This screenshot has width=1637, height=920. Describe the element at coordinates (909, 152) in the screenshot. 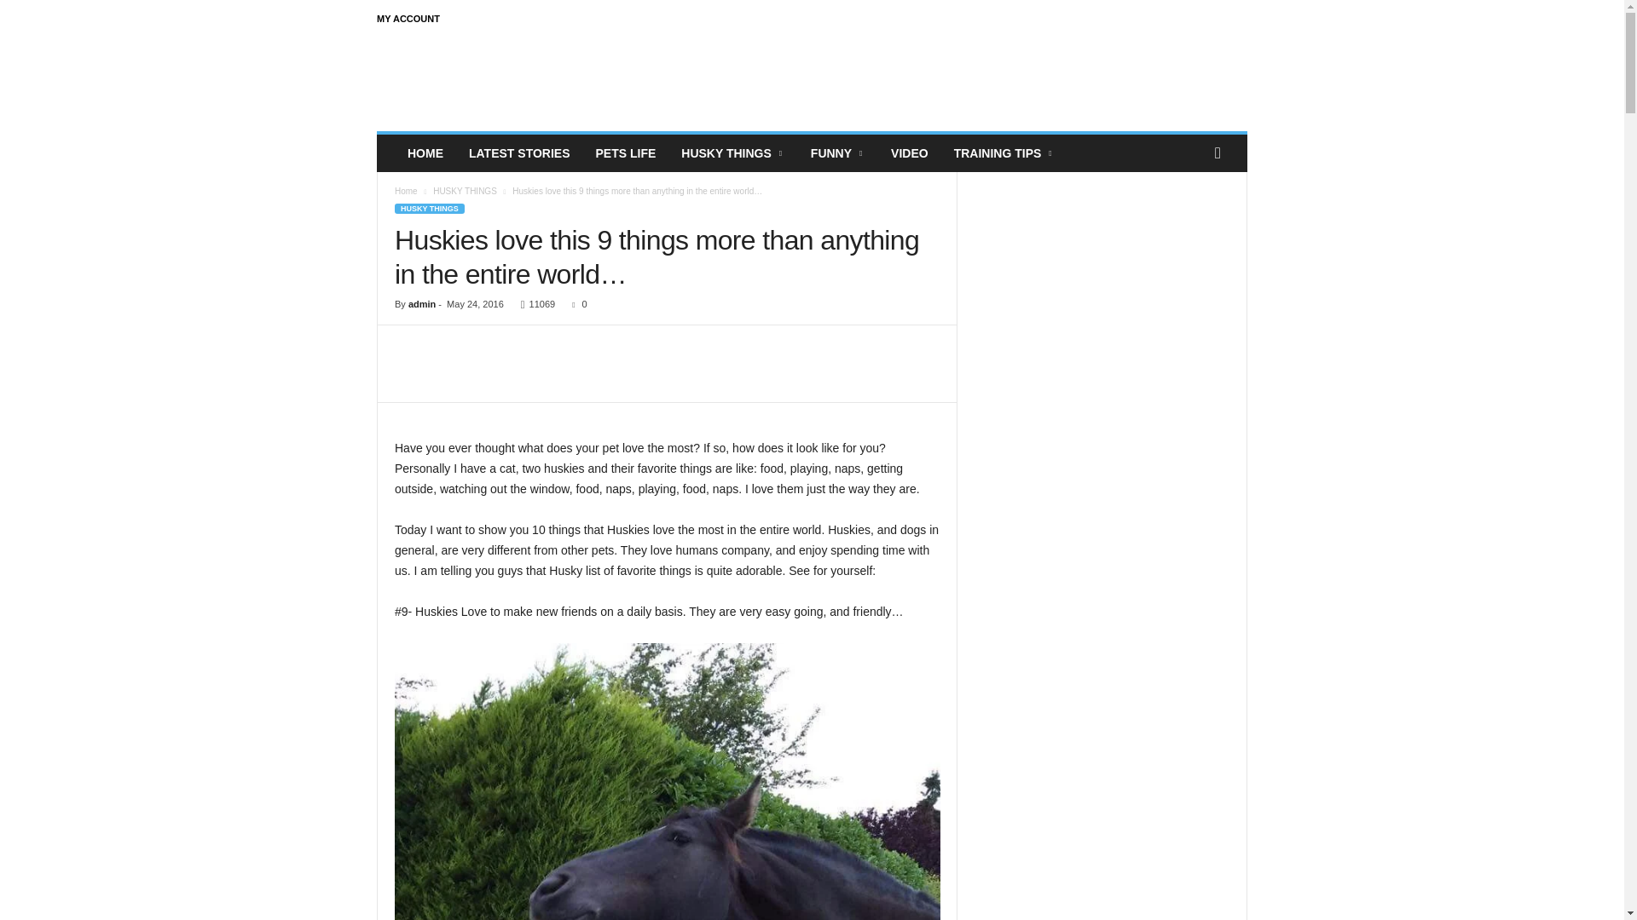

I see `VIDEO` at that location.